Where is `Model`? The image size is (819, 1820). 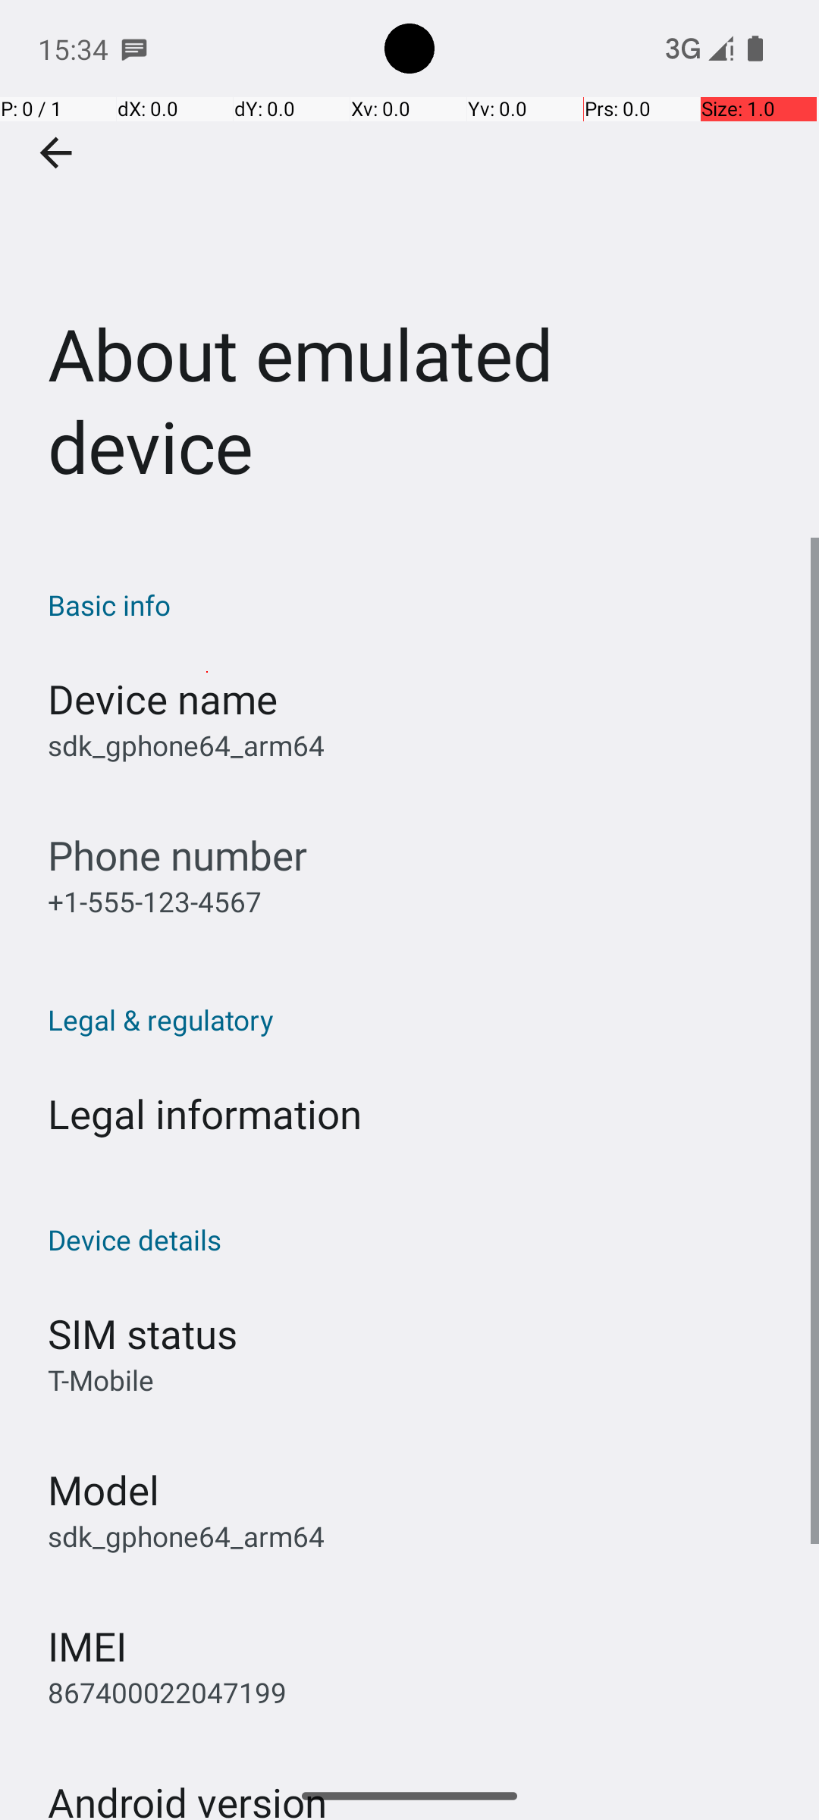
Model is located at coordinates (103, 1489).